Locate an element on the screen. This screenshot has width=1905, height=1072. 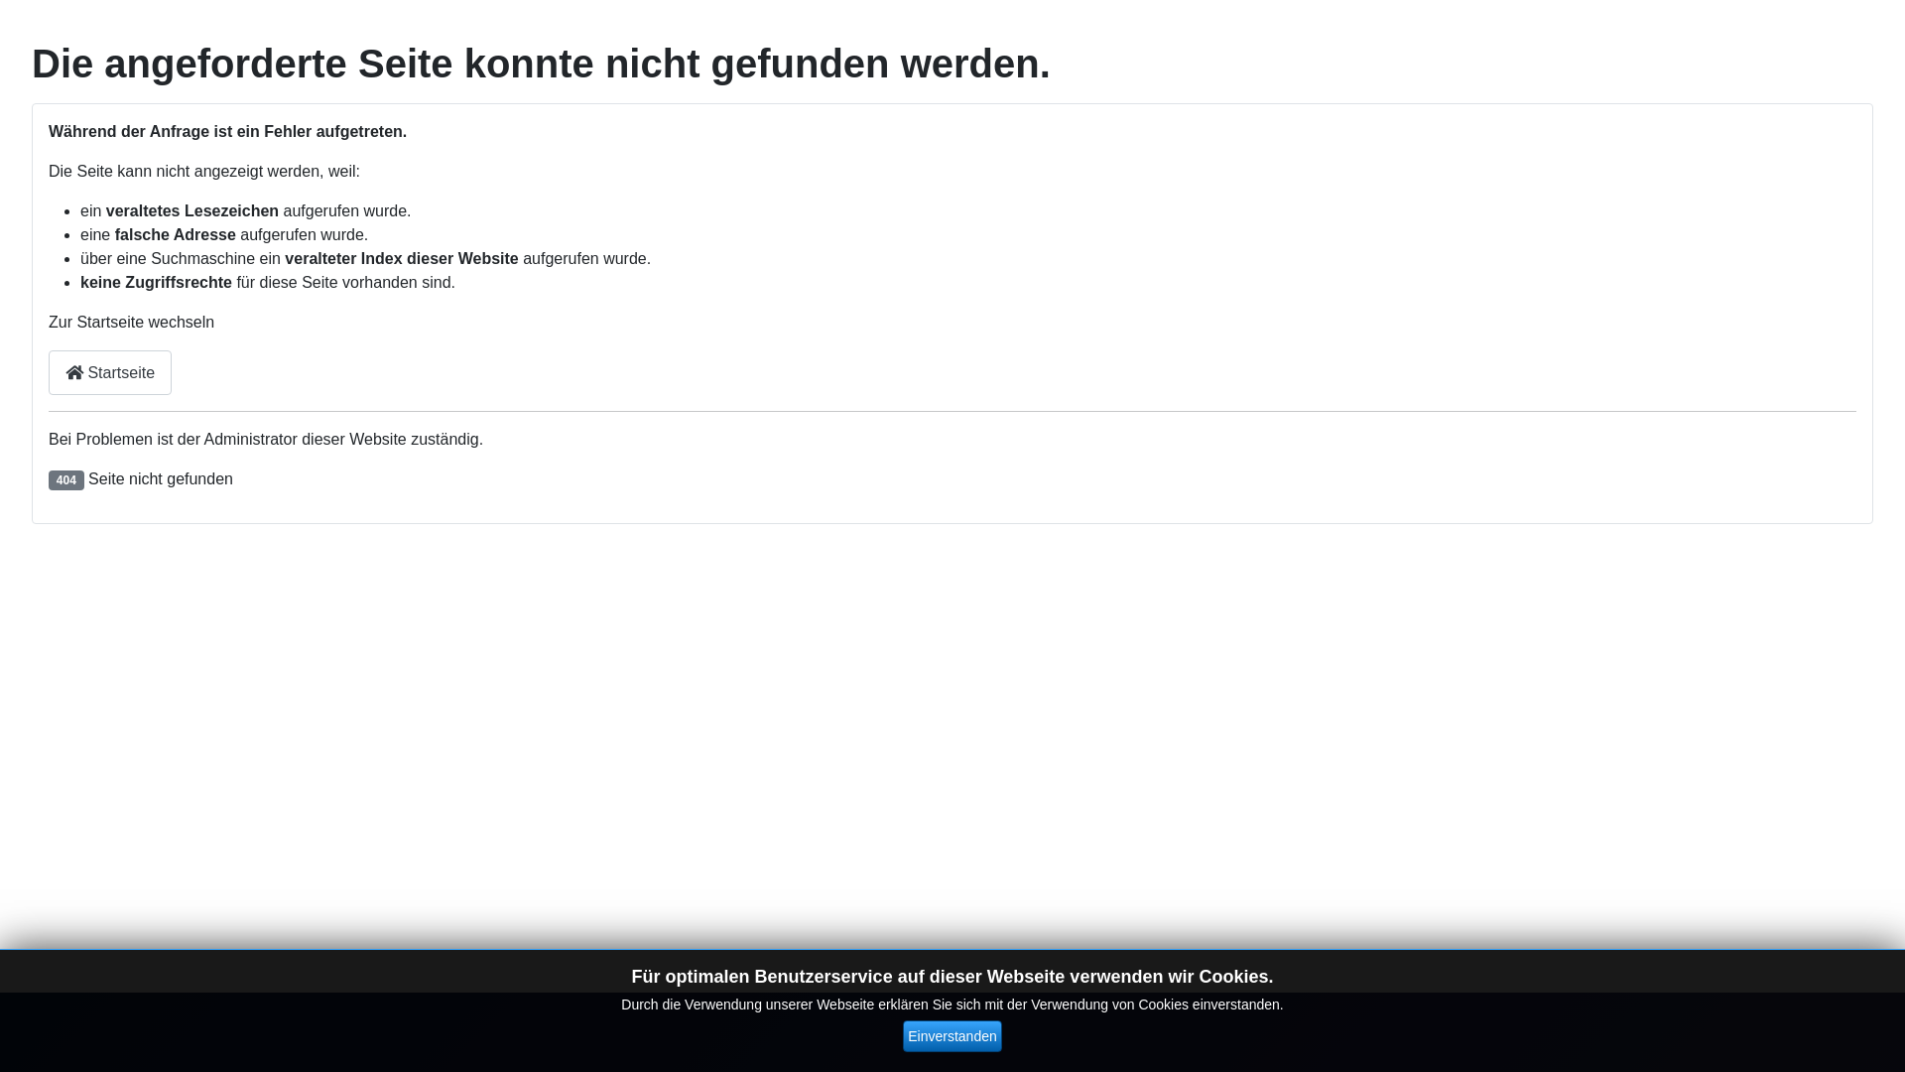
Startseite is located at coordinates (110, 373).